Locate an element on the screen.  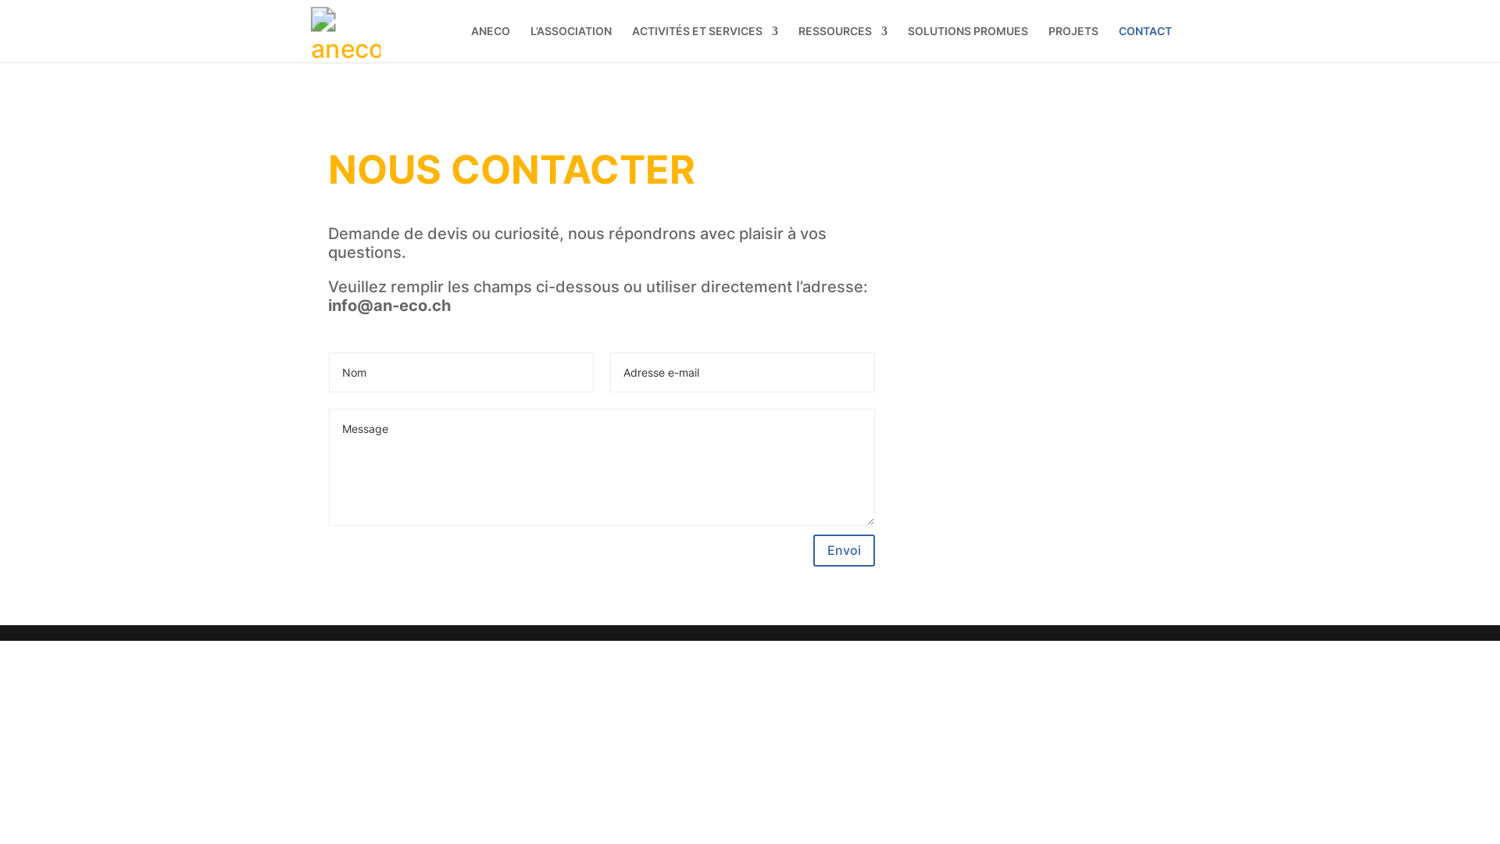
Envoi is located at coordinates (844, 550).